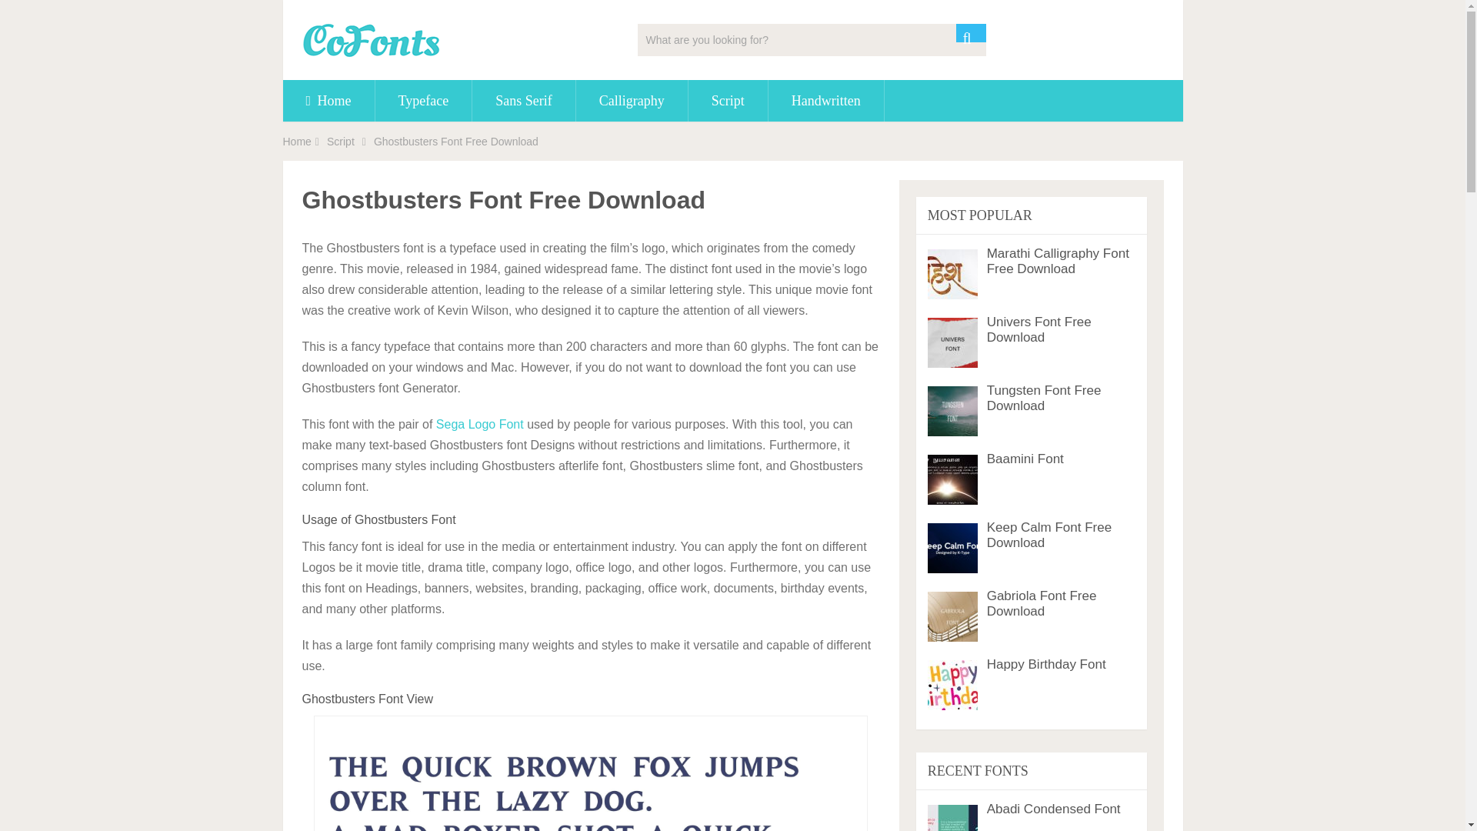 The image size is (1477, 831). Describe the element at coordinates (297, 142) in the screenshot. I see `Home` at that location.